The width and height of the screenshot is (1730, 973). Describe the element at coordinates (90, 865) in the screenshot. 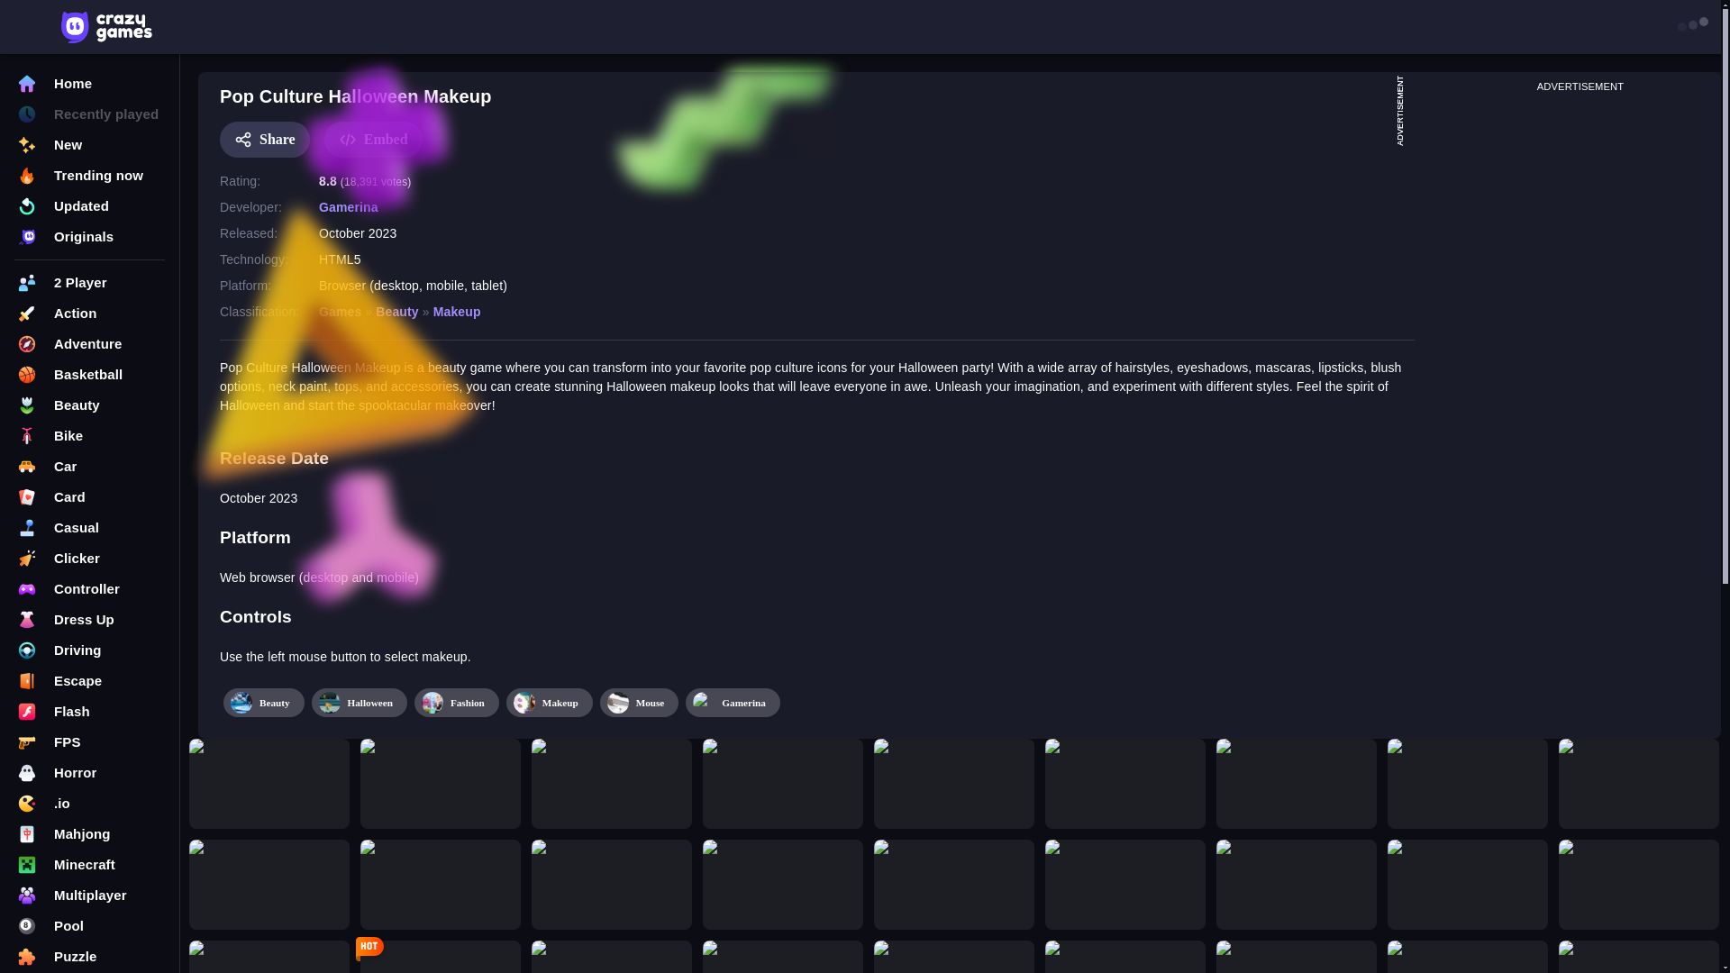

I see `Minecraft` at that location.